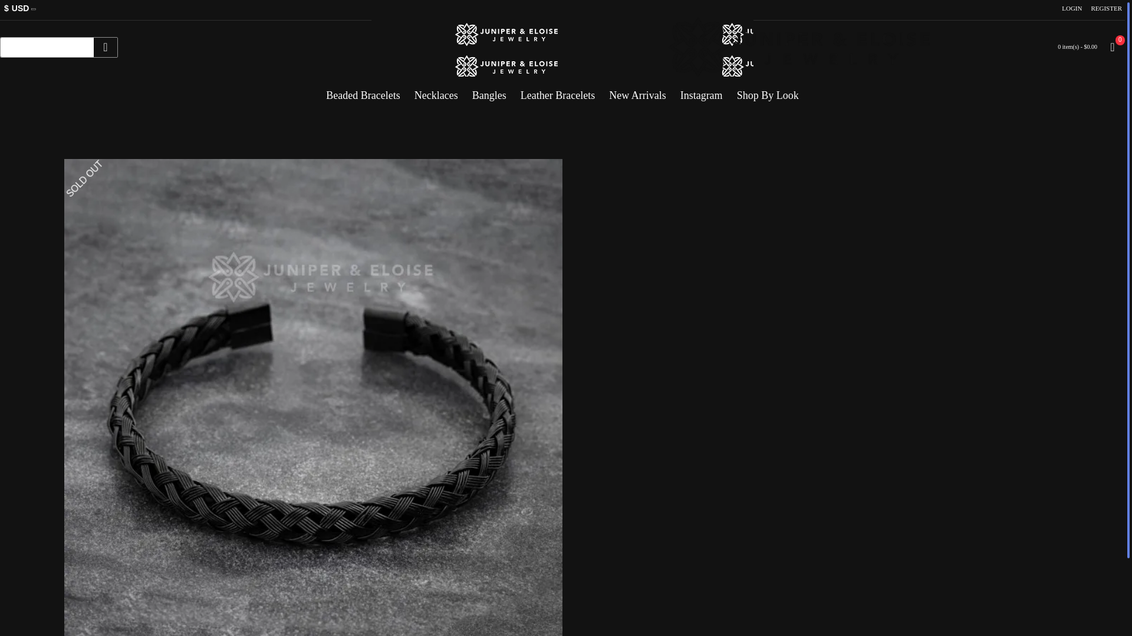 The width and height of the screenshot is (1132, 636). I want to click on Beaded Bracelets, so click(363, 91).